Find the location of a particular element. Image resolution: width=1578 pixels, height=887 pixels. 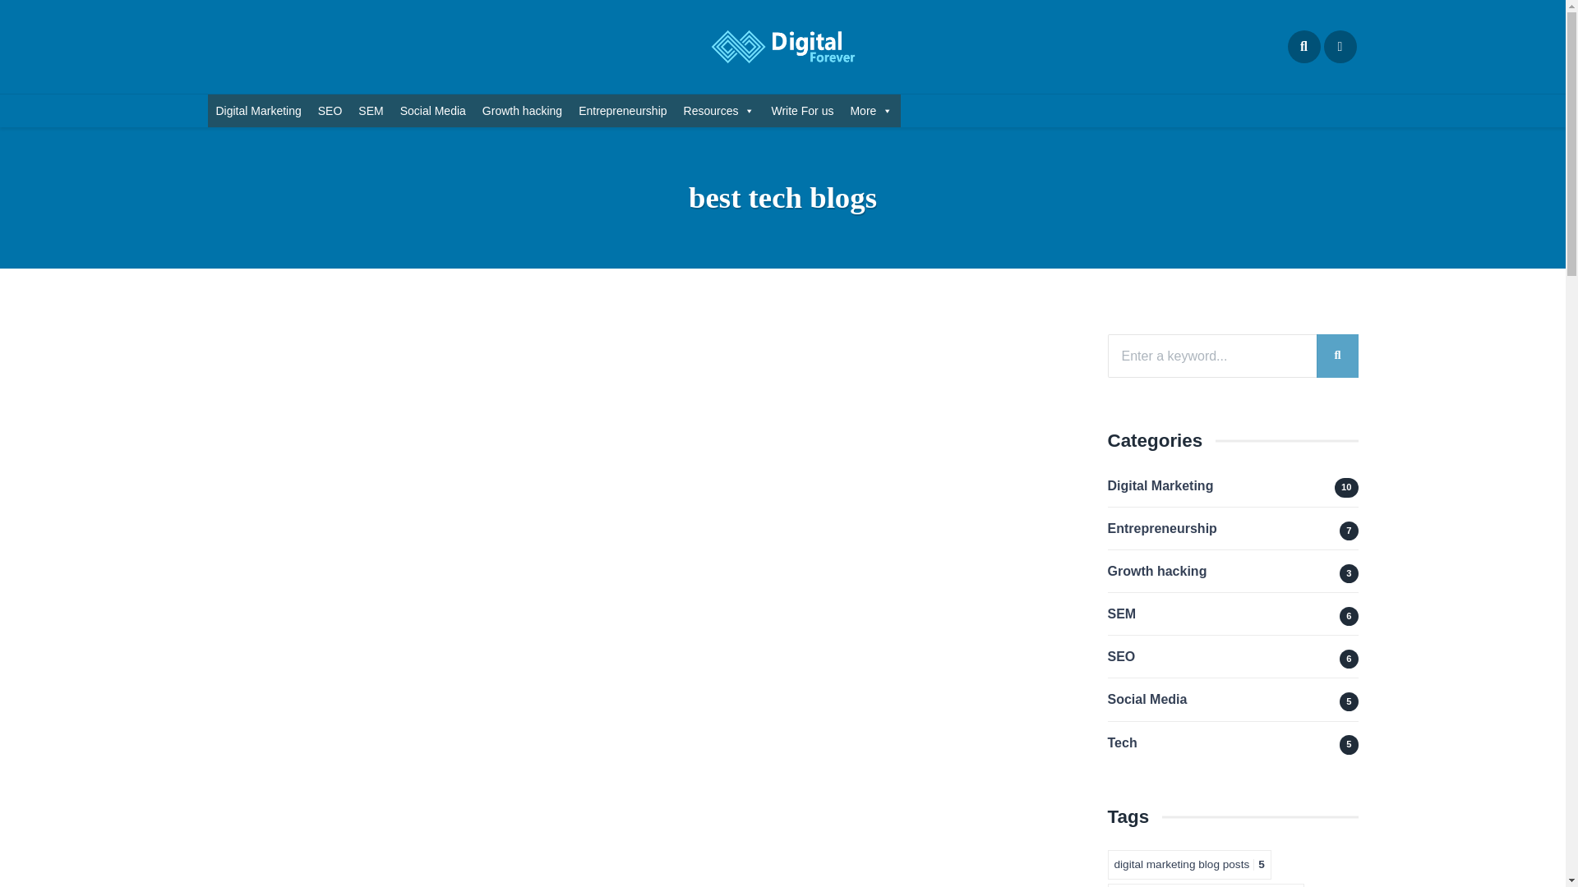

More is located at coordinates (871, 110).